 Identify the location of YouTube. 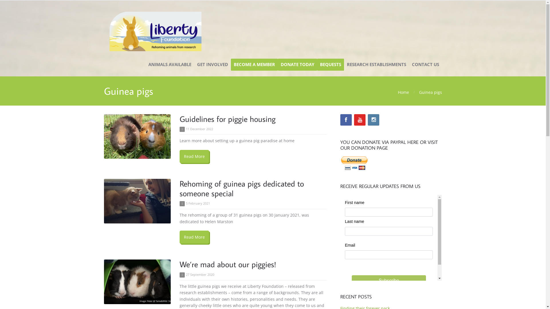
(360, 120).